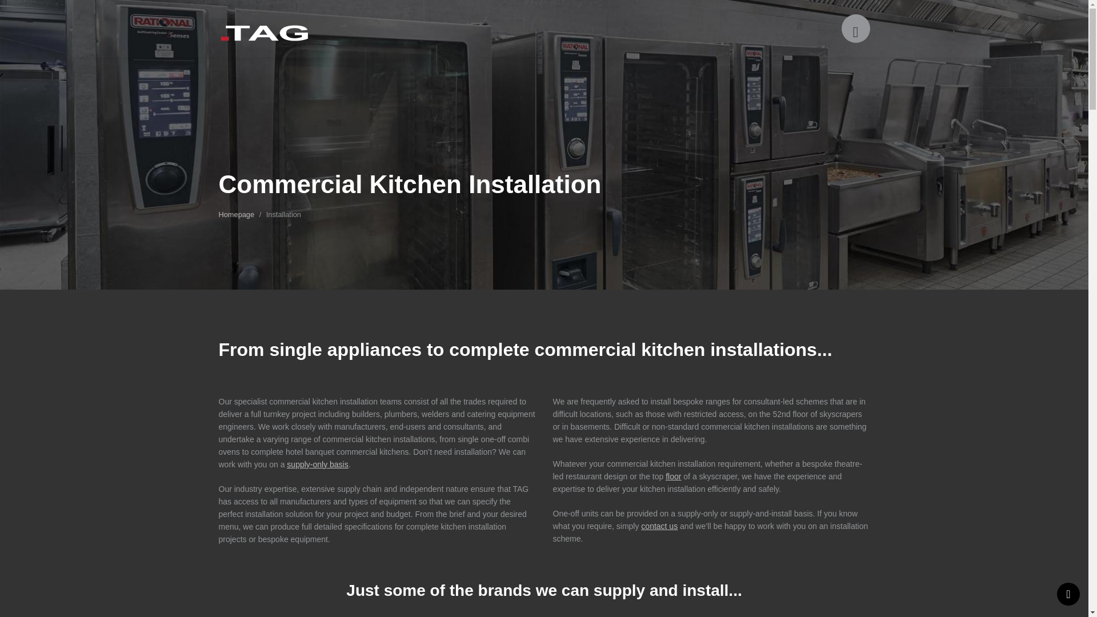 The image size is (1097, 617). Describe the element at coordinates (659, 526) in the screenshot. I see `contact us` at that location.